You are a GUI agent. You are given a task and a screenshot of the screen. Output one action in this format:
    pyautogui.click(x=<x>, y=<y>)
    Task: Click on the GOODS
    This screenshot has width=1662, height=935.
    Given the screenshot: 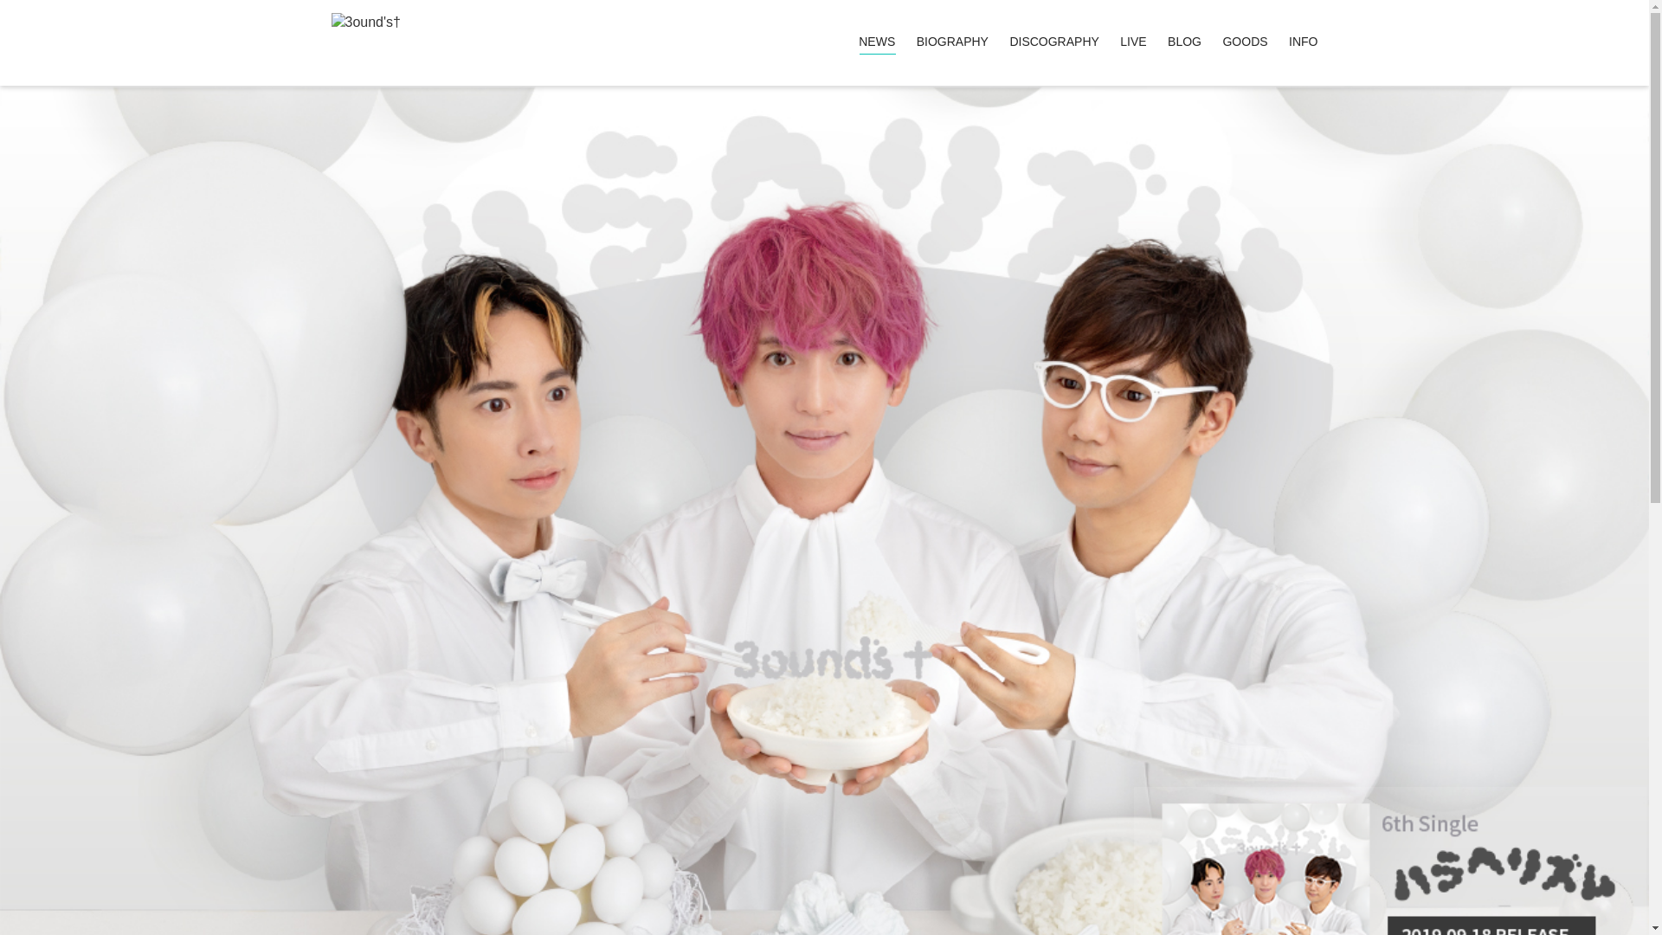 What is the action you would take?
    pyautogui.click(x=1245, y=42)
    